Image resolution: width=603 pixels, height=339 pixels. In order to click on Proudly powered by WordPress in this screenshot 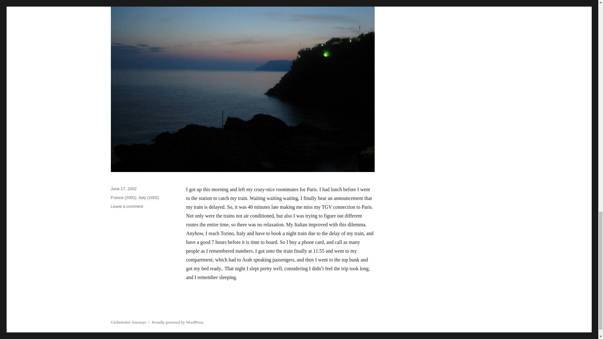, I will do `click(177, 322)`.